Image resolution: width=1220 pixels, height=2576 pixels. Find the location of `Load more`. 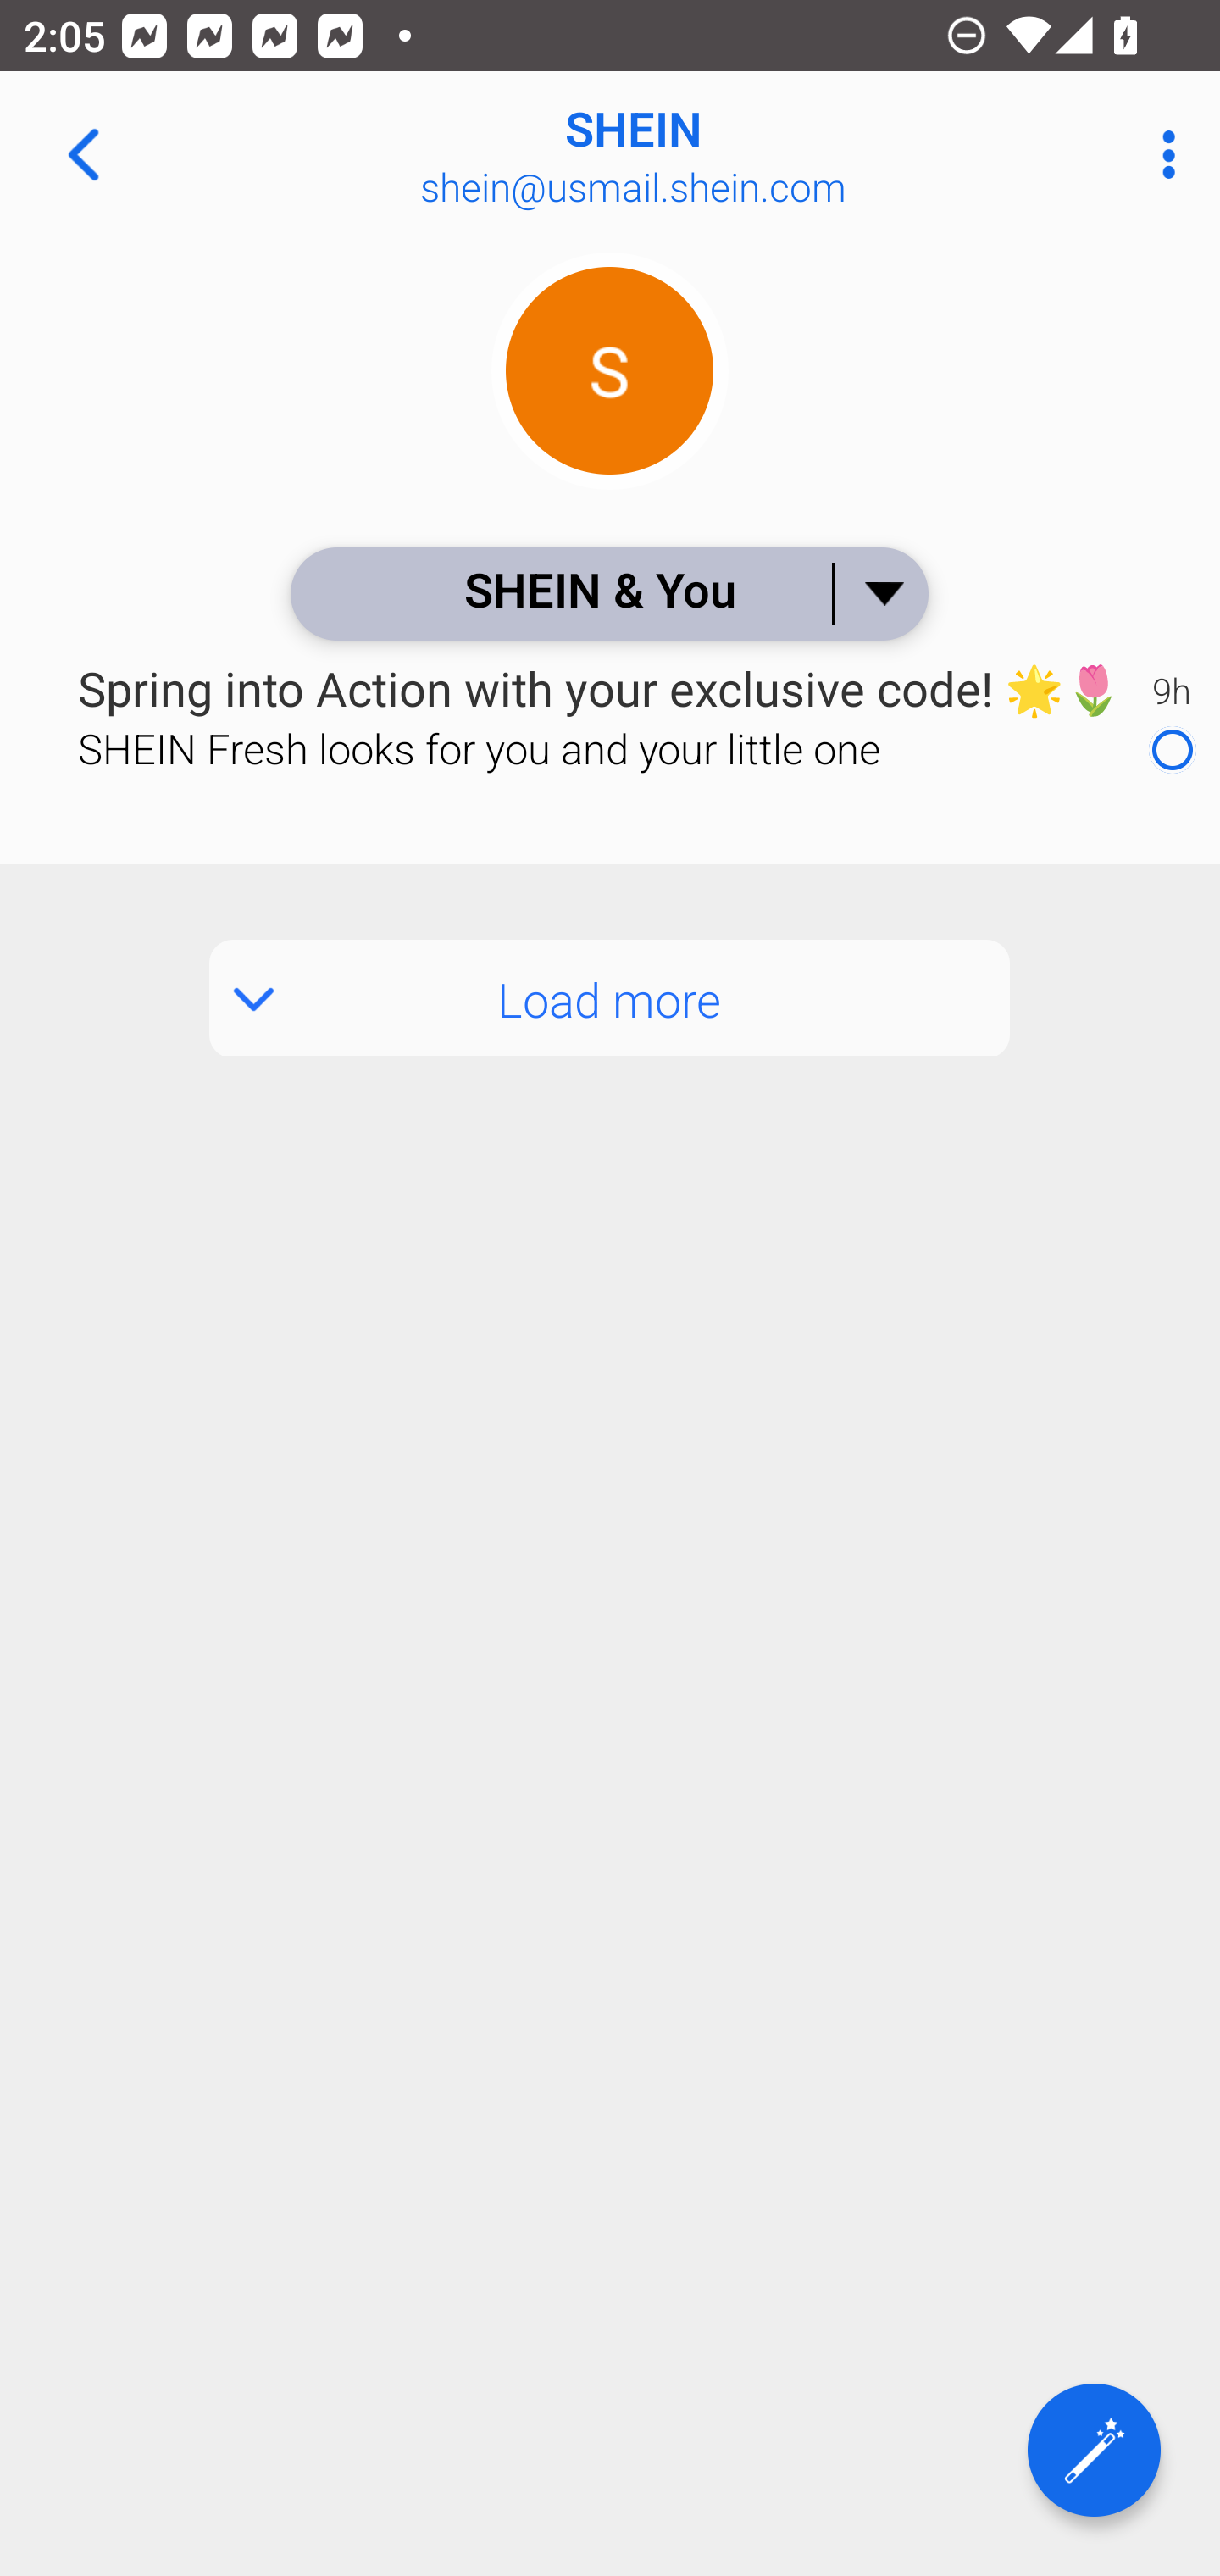

Load more is located at coordinates (610, 998).